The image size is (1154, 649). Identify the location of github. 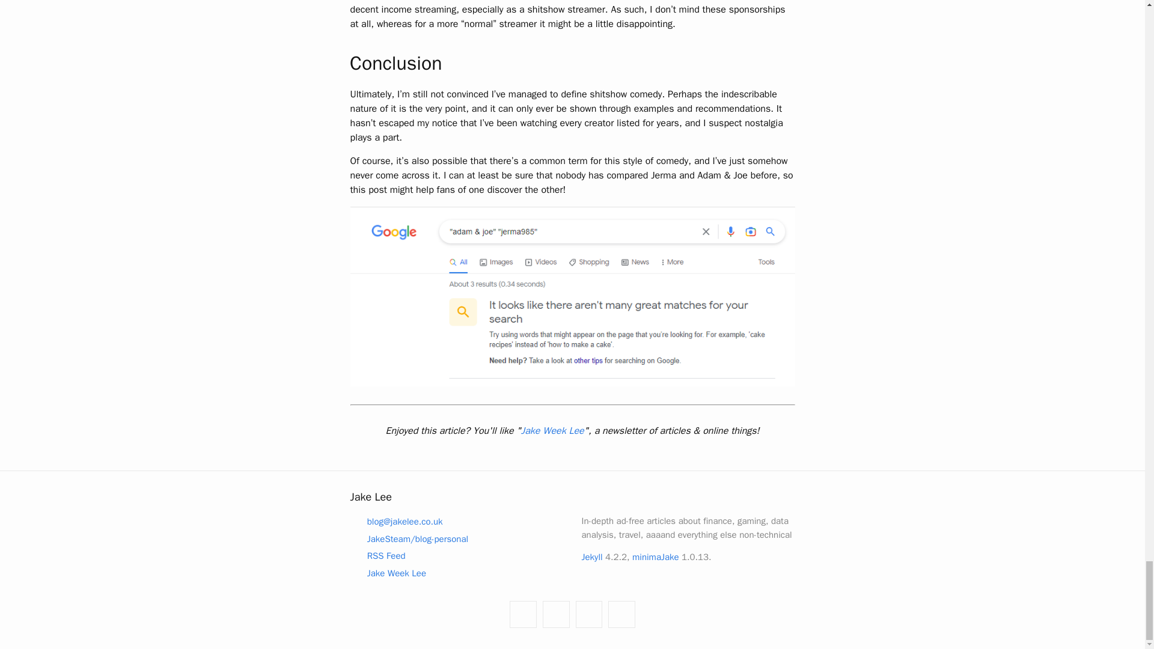
(523, 614).